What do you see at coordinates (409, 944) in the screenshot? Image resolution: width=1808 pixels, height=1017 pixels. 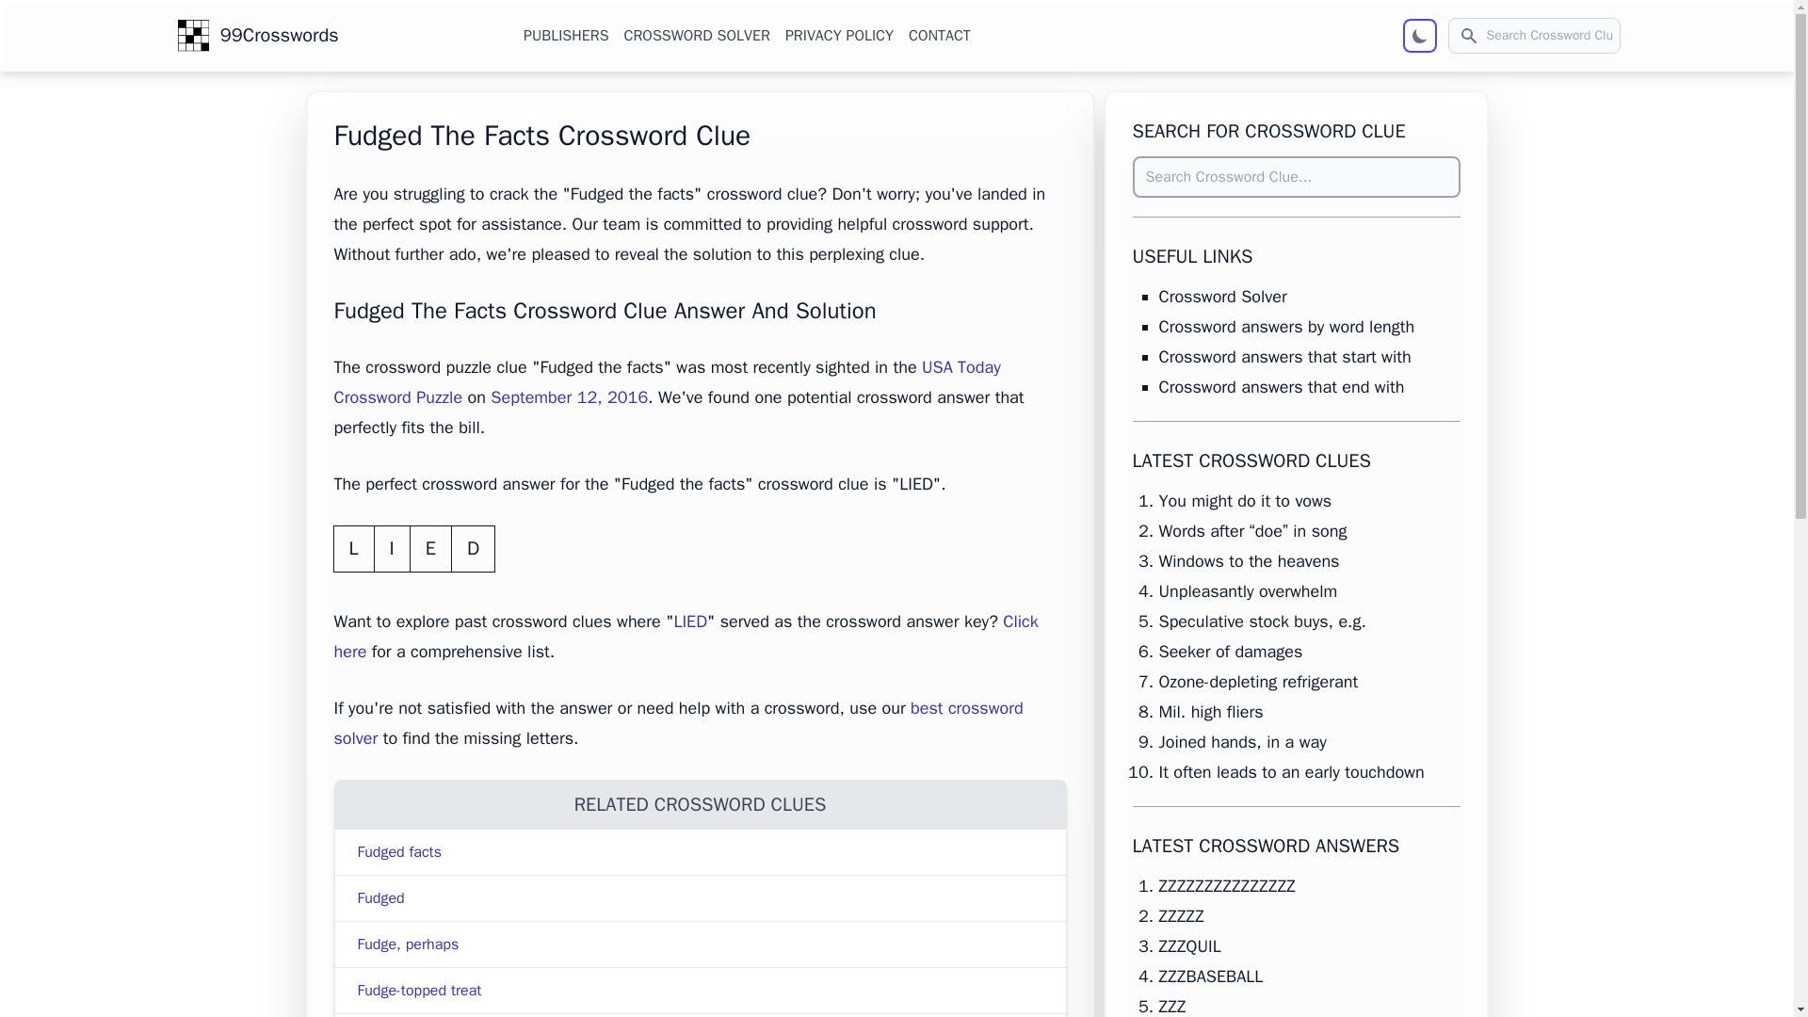 I see `Fudge, perhaps` at bounding box center [409, 944].